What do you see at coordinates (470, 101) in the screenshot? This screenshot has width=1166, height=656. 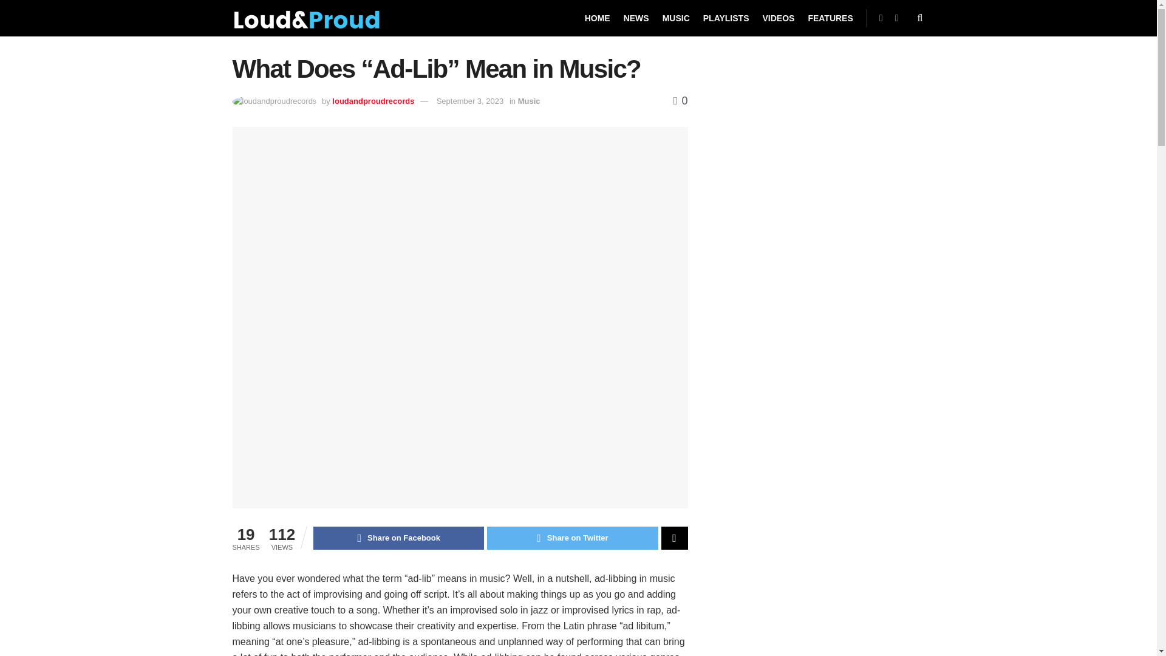 I see `September 3, 2023` at bounding box center [470, 101].